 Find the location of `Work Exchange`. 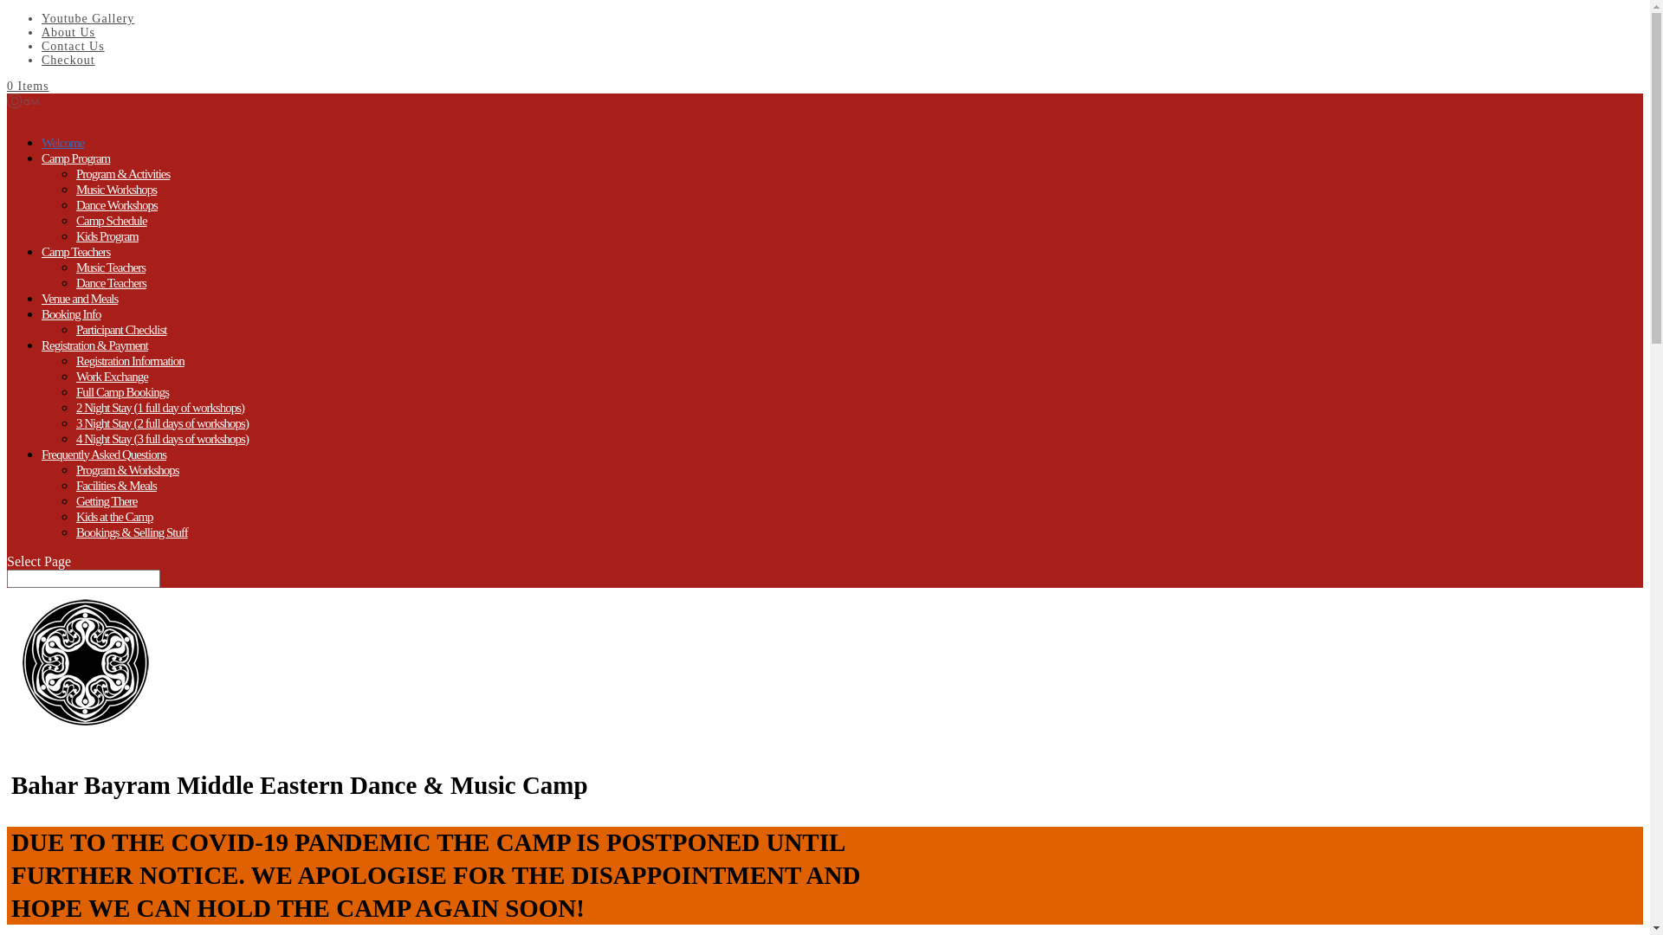

Work Exchange is located at coordinates (113, 376).